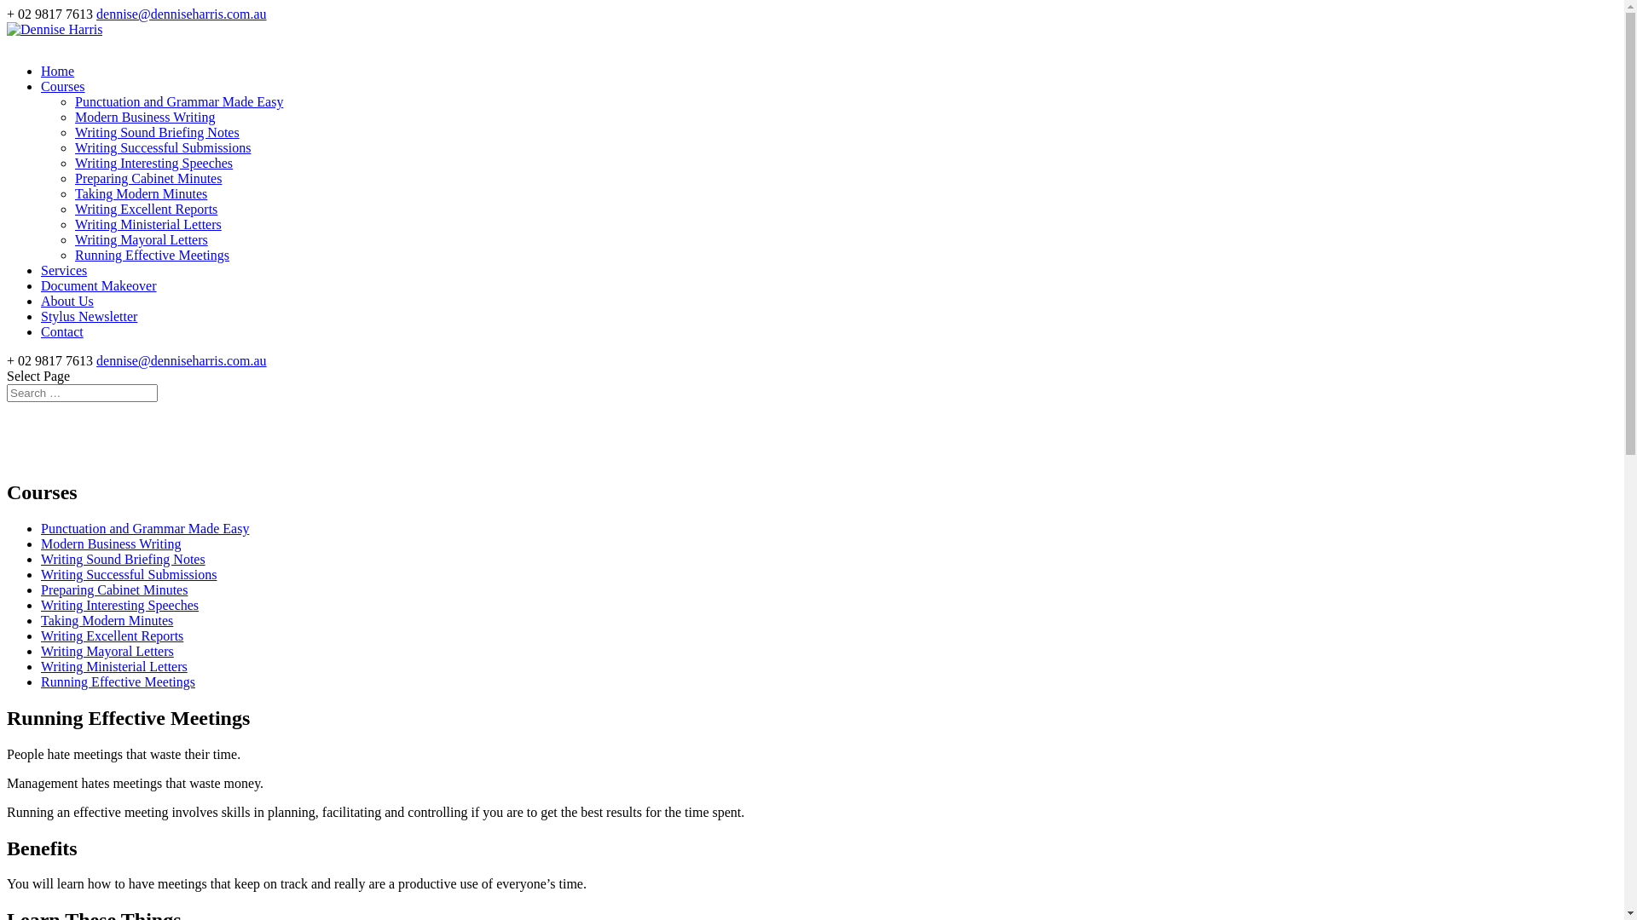 The height and width of the screenshot is (920, 1637). I want to click on Writing Successful Submissions, so click(129, 574).